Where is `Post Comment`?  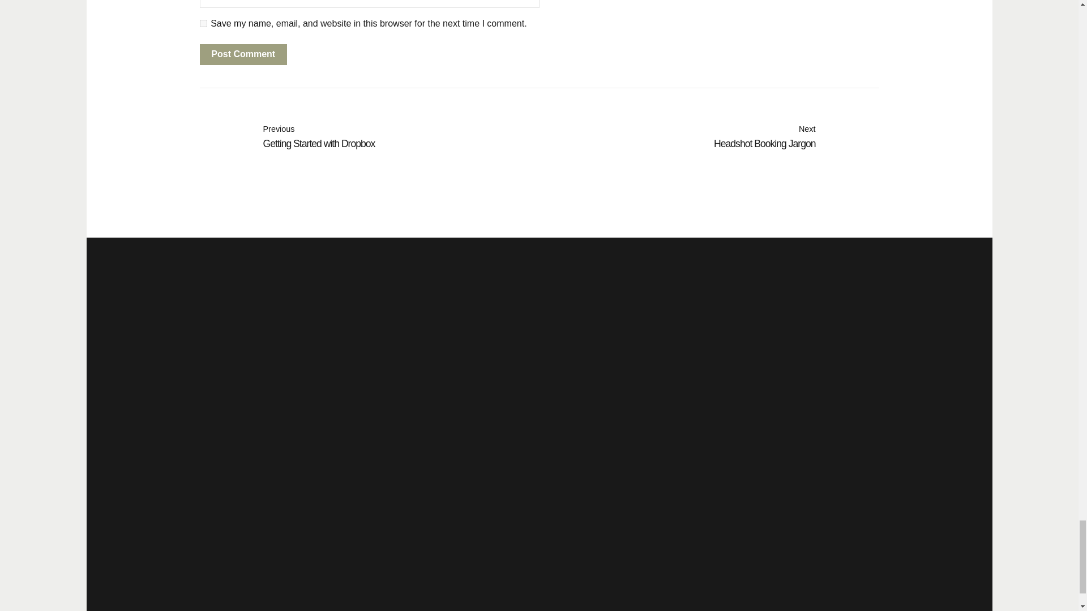 Post Comment is located at coordinates (369, 137).